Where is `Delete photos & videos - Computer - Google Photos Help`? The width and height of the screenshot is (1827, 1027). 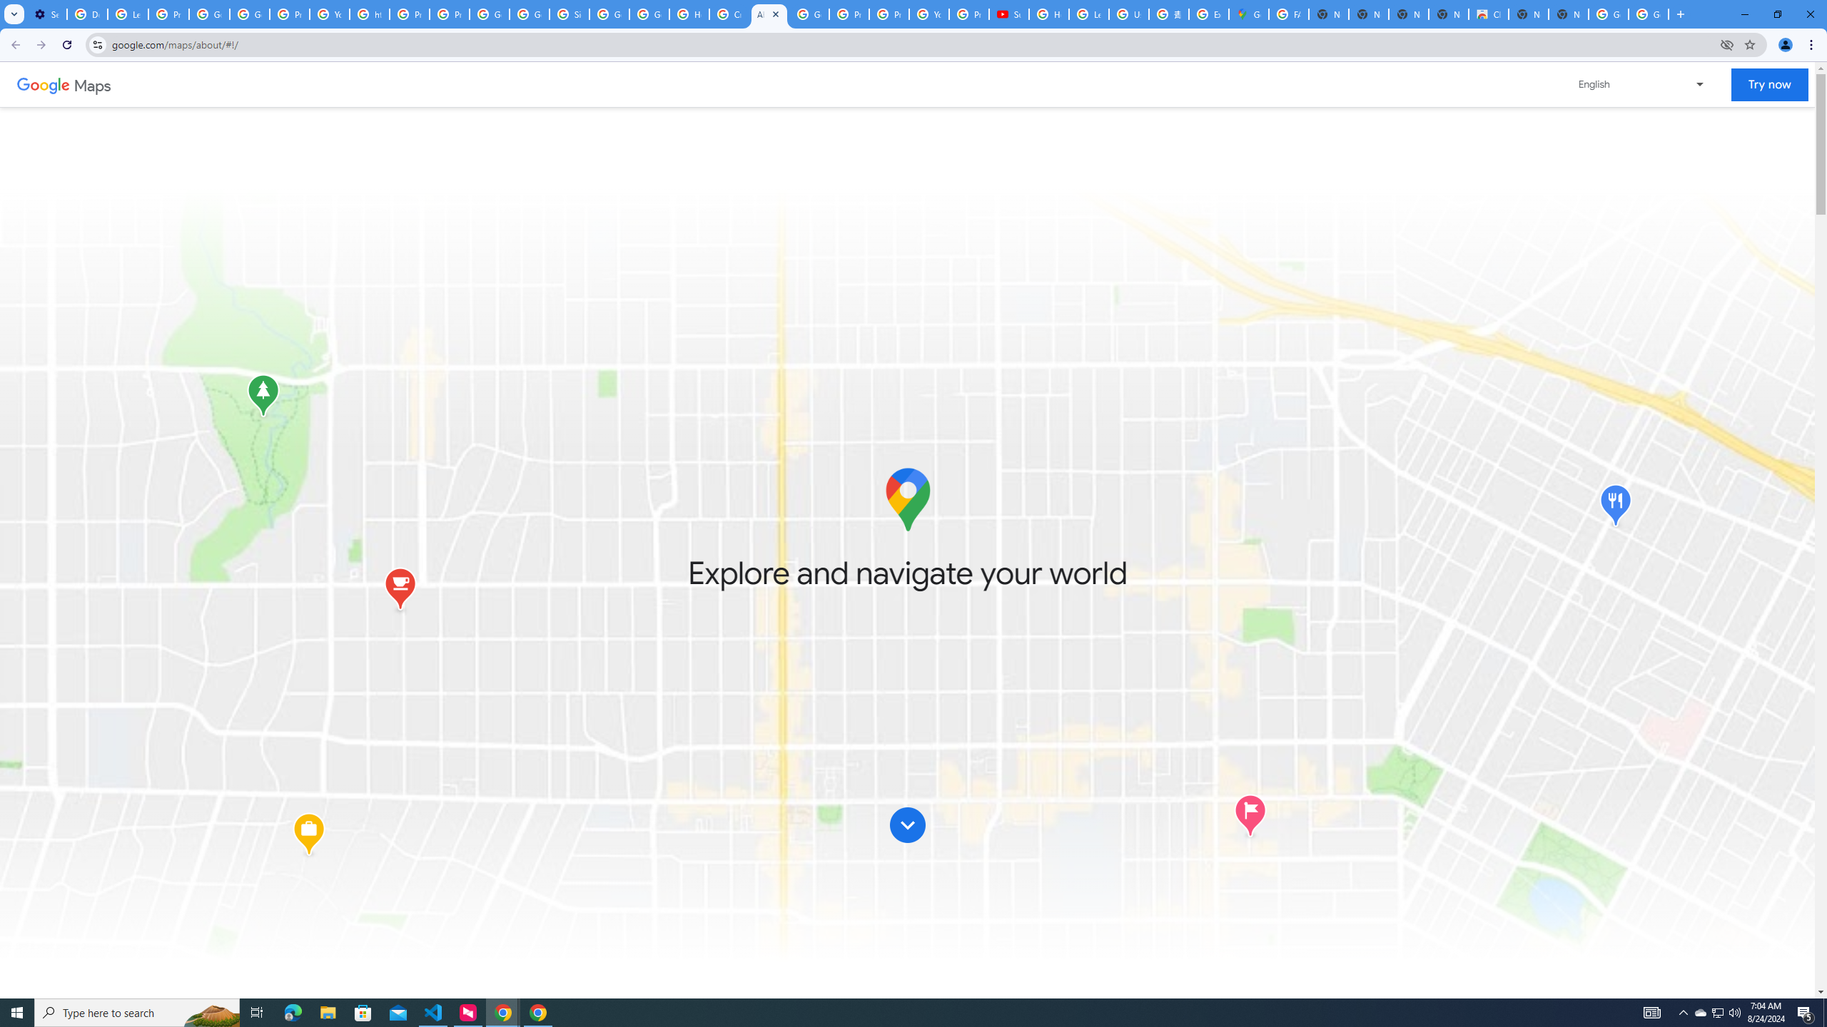
Delete photos & videos - Computer - Google Photos Help is located at coordinates (86, 14).